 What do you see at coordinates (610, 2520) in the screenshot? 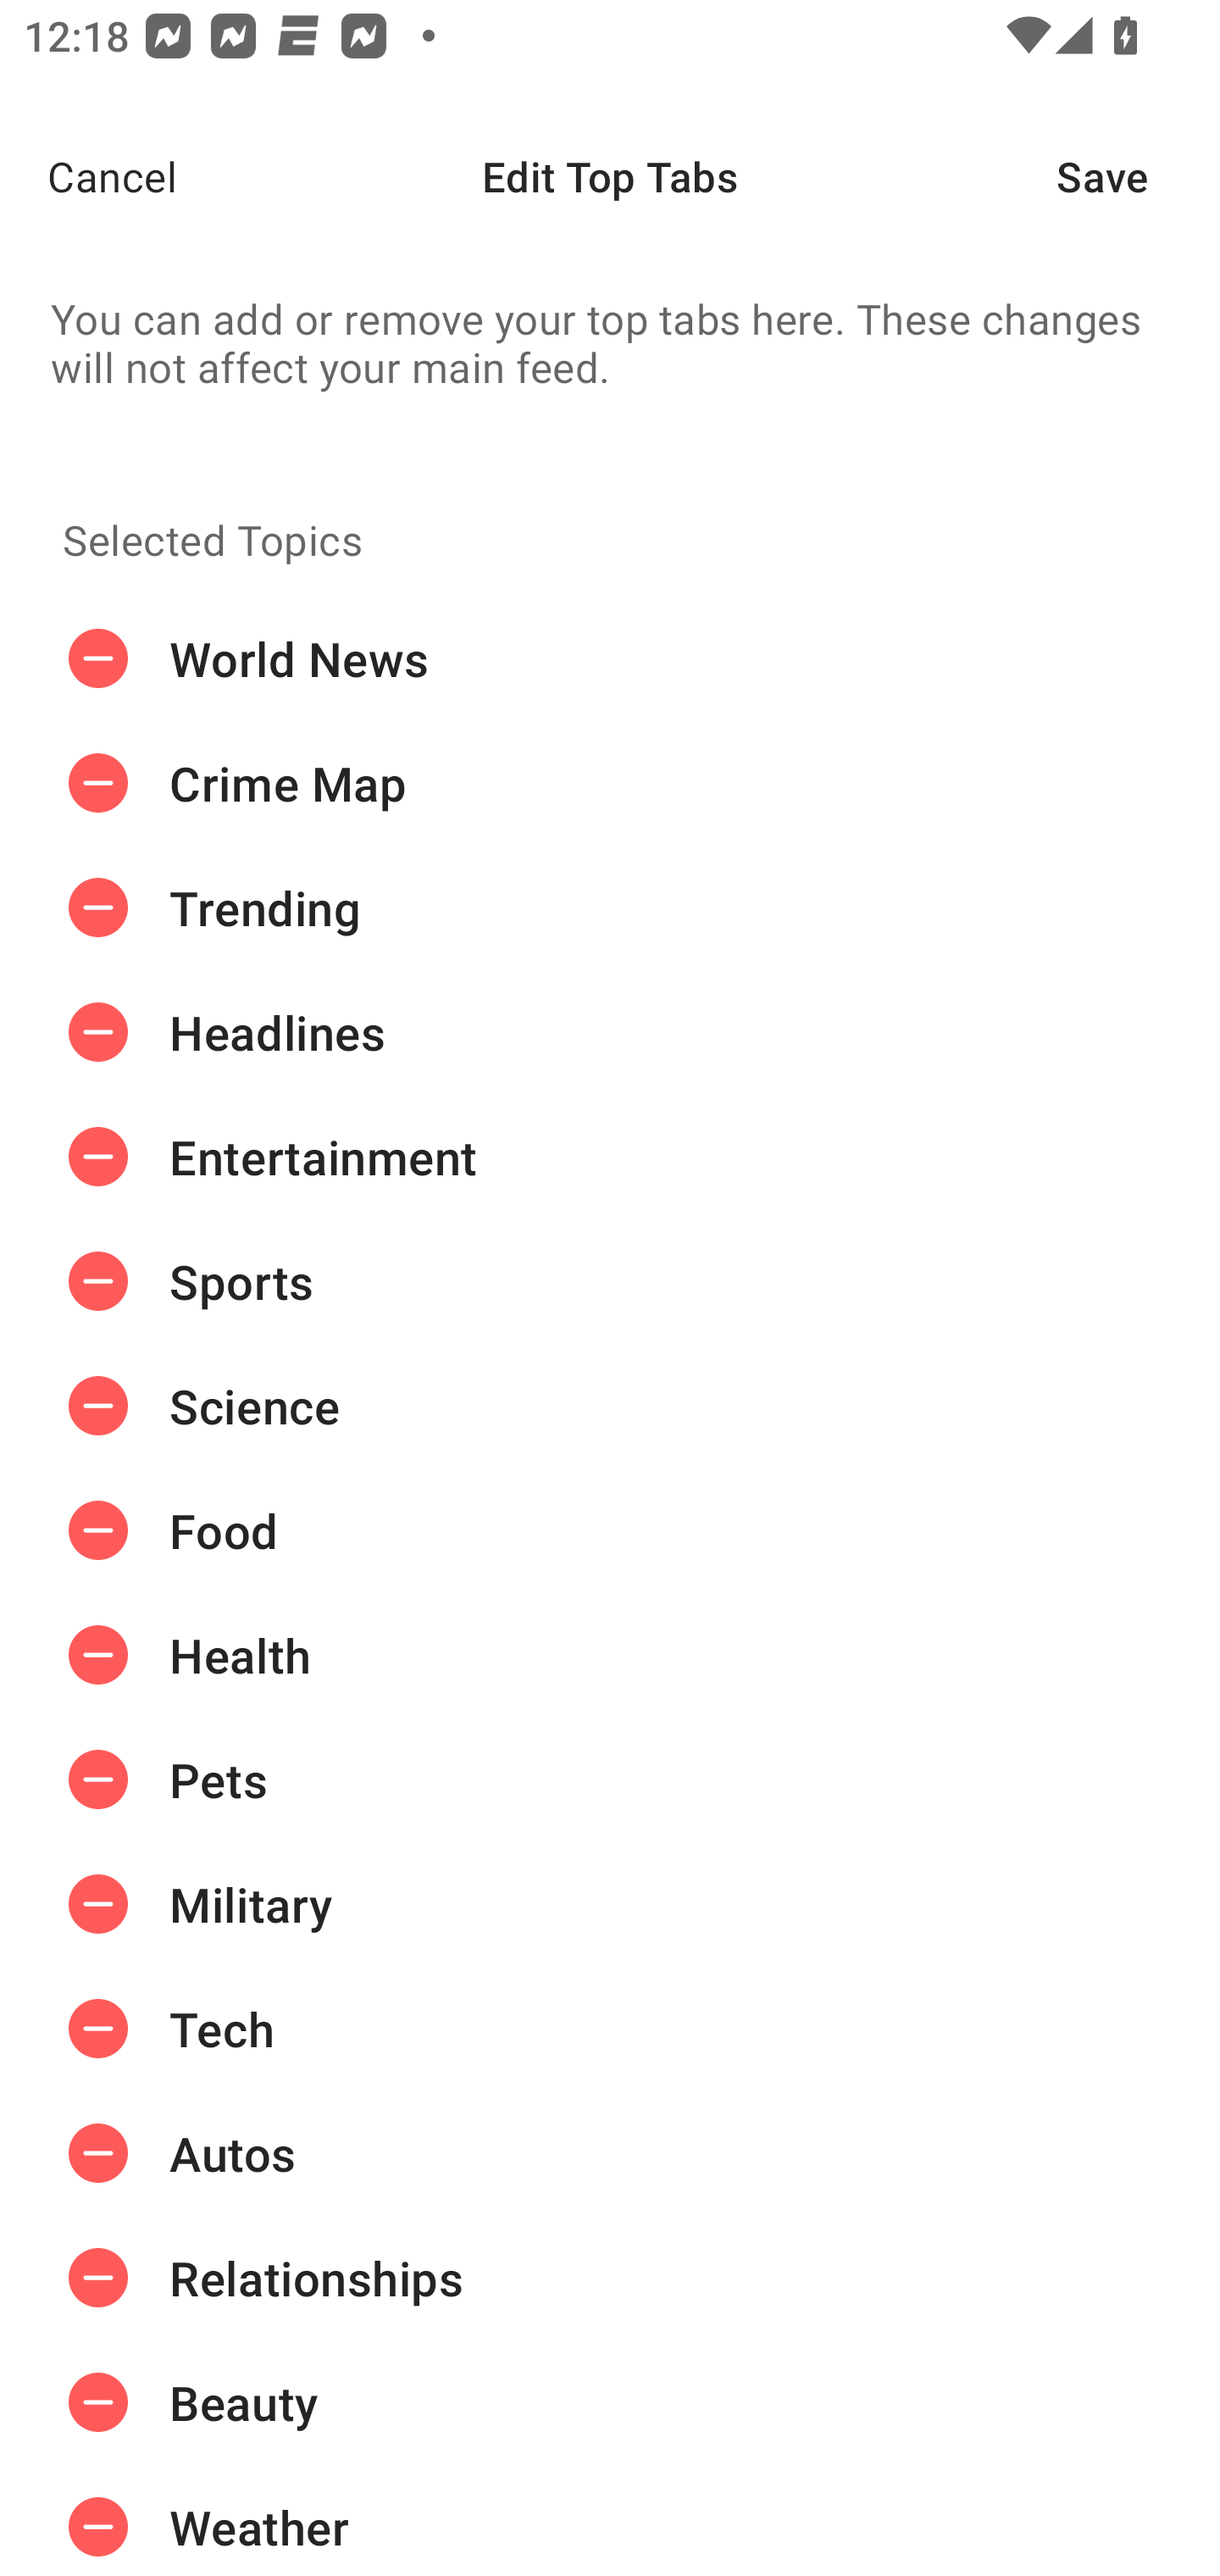
I see `Weather` at bounding box center [610, 2520].